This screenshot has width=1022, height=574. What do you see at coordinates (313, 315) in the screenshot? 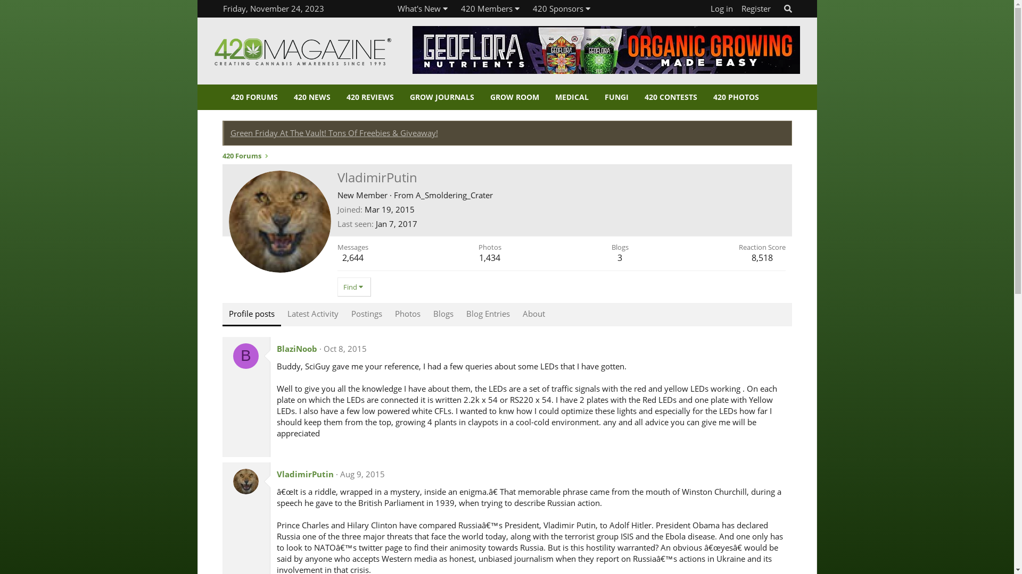
I see `Latest Activity` at bounding box center [313, 315].